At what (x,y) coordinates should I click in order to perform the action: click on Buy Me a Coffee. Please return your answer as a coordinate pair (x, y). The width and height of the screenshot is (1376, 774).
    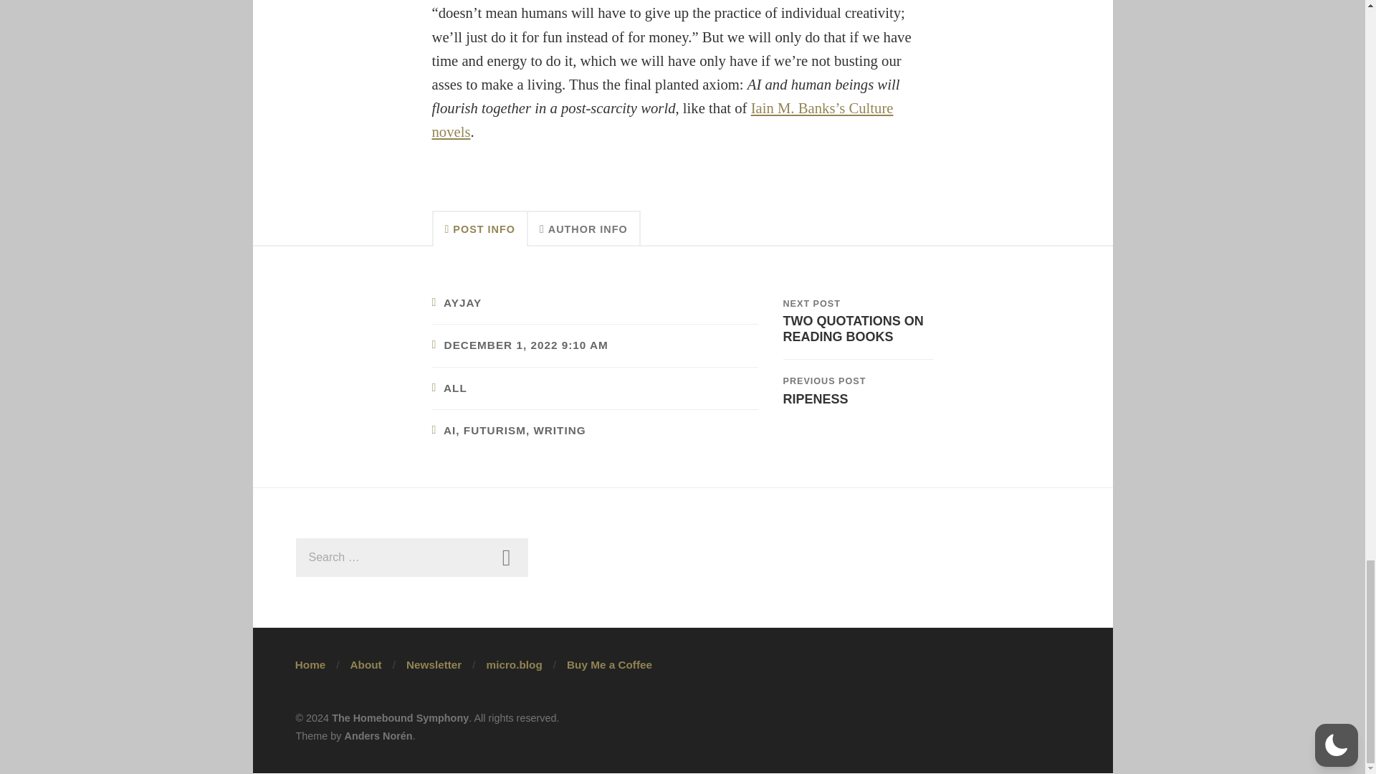
    Looking at the image, I should click on (609, 665).